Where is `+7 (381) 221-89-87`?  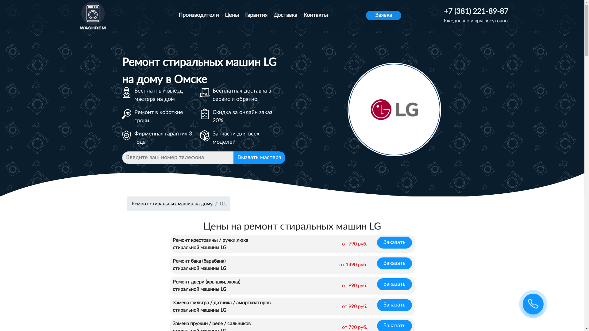
+7 (381) 221-89-87 is located at coordinates (476, 12).